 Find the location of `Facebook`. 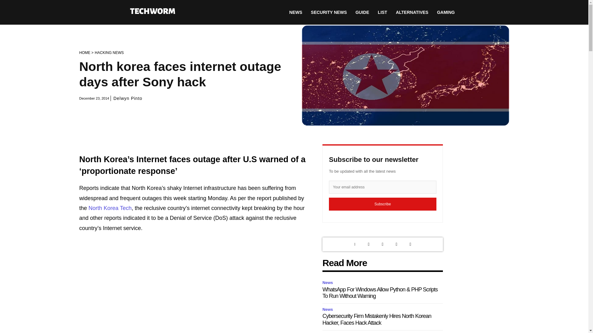

Facebook is located at coordinates (396, 244).